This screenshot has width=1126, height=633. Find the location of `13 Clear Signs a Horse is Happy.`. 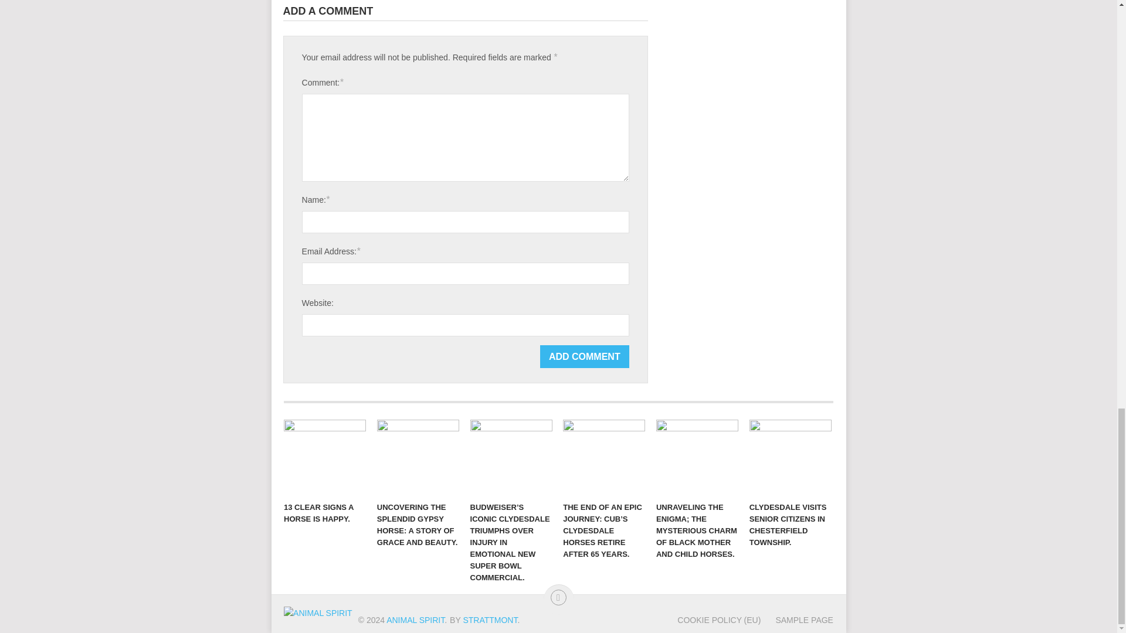

13 Clear Signs a Horse is Happy. is located at coordinates (325, 457).